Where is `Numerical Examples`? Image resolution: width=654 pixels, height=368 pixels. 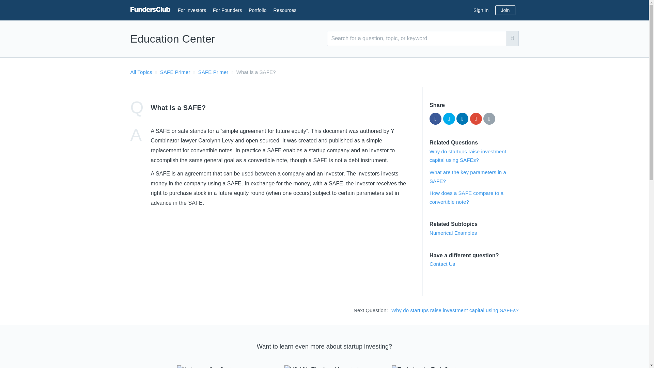
Numerical Examples is located at coordinates (453, 233).